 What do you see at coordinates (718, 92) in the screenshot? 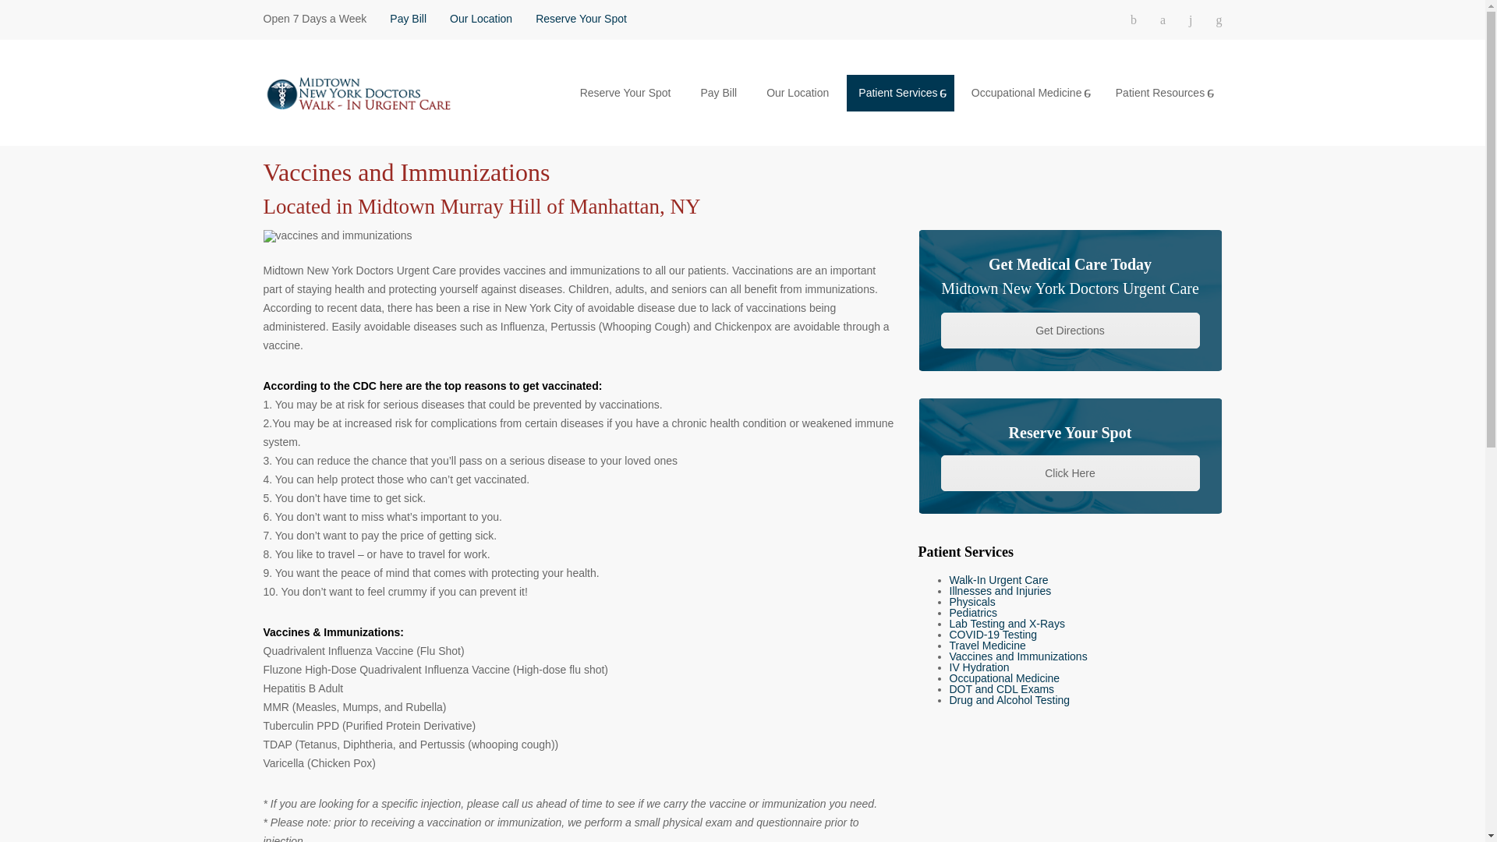
I see `Pay Bill` at bounding box center [718, 92].